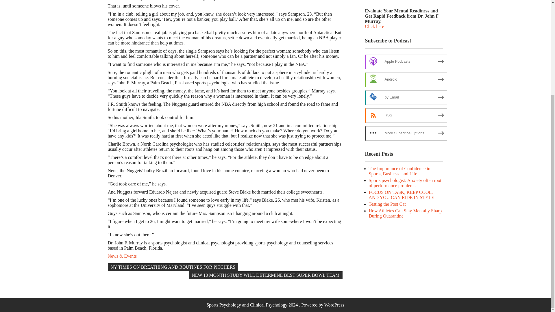 The width and height of the screenshot is (555, 312). I want to click on Subscribe by Email, so click(406, 98).